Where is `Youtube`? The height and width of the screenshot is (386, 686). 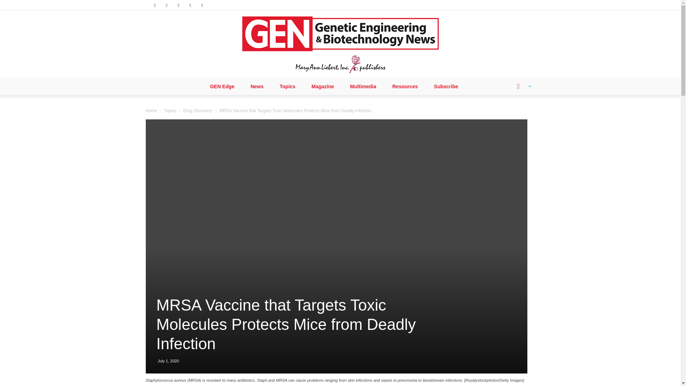
Youtube is located at coordinates (202, 5).